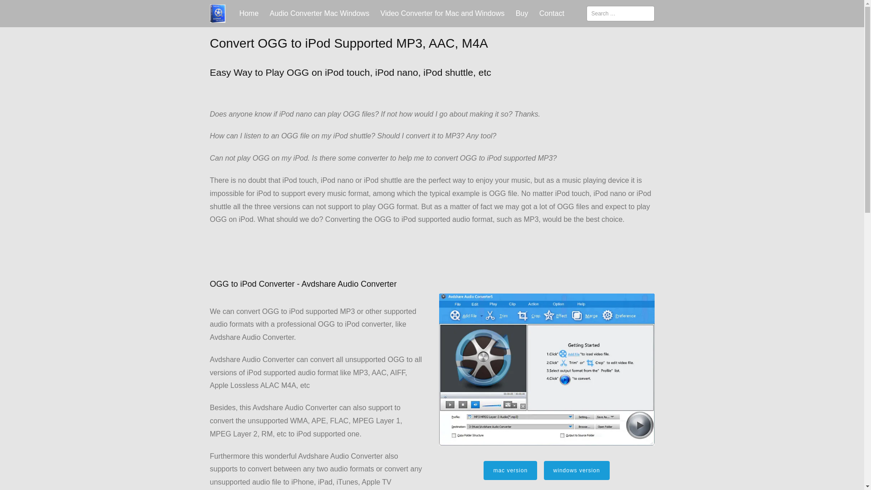 This screenshot has height=490, width=871. I want to click on windows version, so click(577, 470).